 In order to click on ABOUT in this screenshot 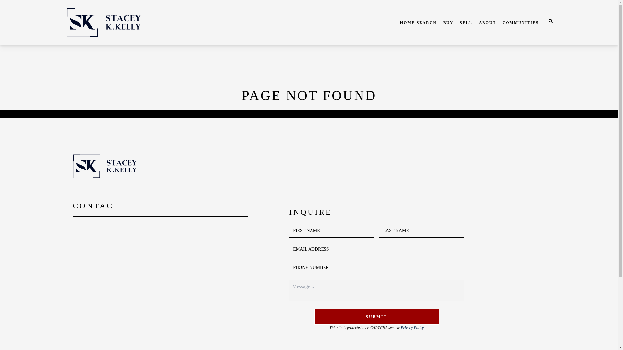, I will do `click(487, 22)`.